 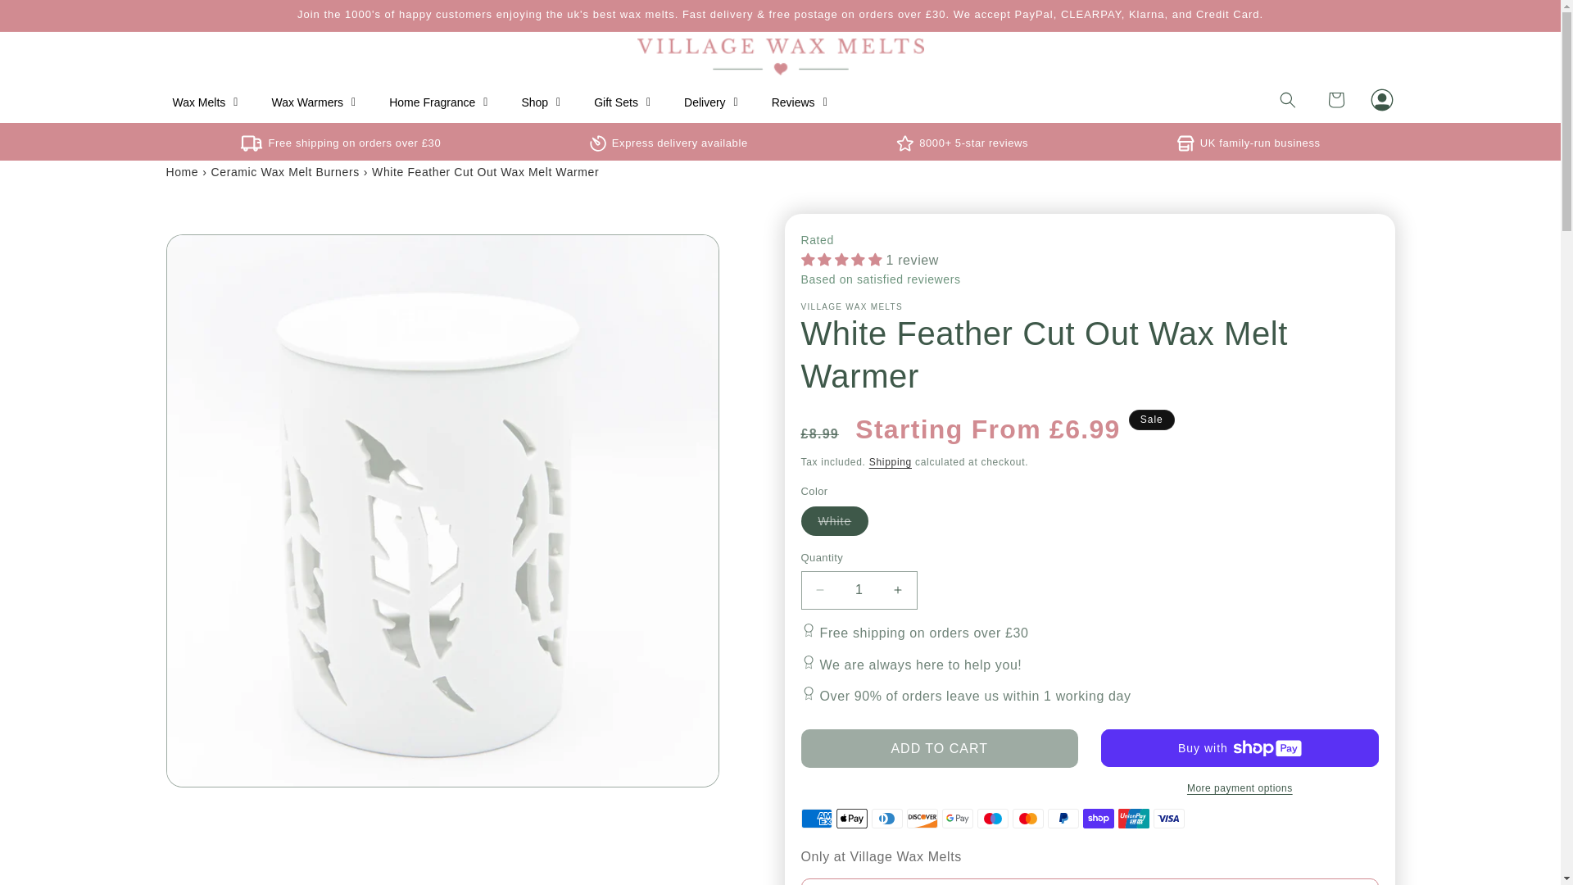 I want to click on Apple Pay, so click(x=852, y=818).